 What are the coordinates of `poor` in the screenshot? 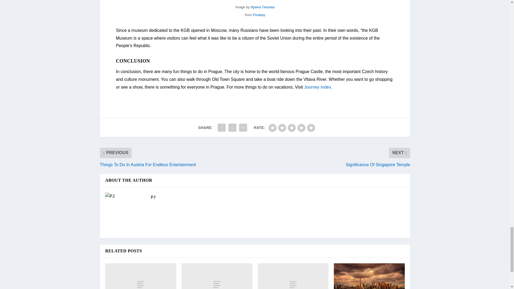 It's located at (282, 128).